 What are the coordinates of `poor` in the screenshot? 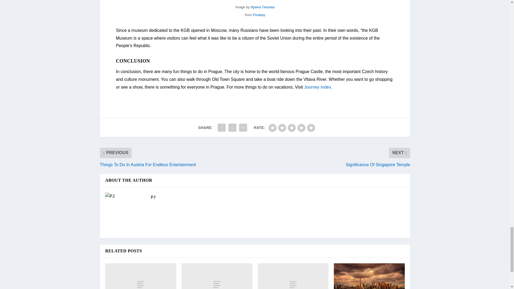 It's located at (282, 128).